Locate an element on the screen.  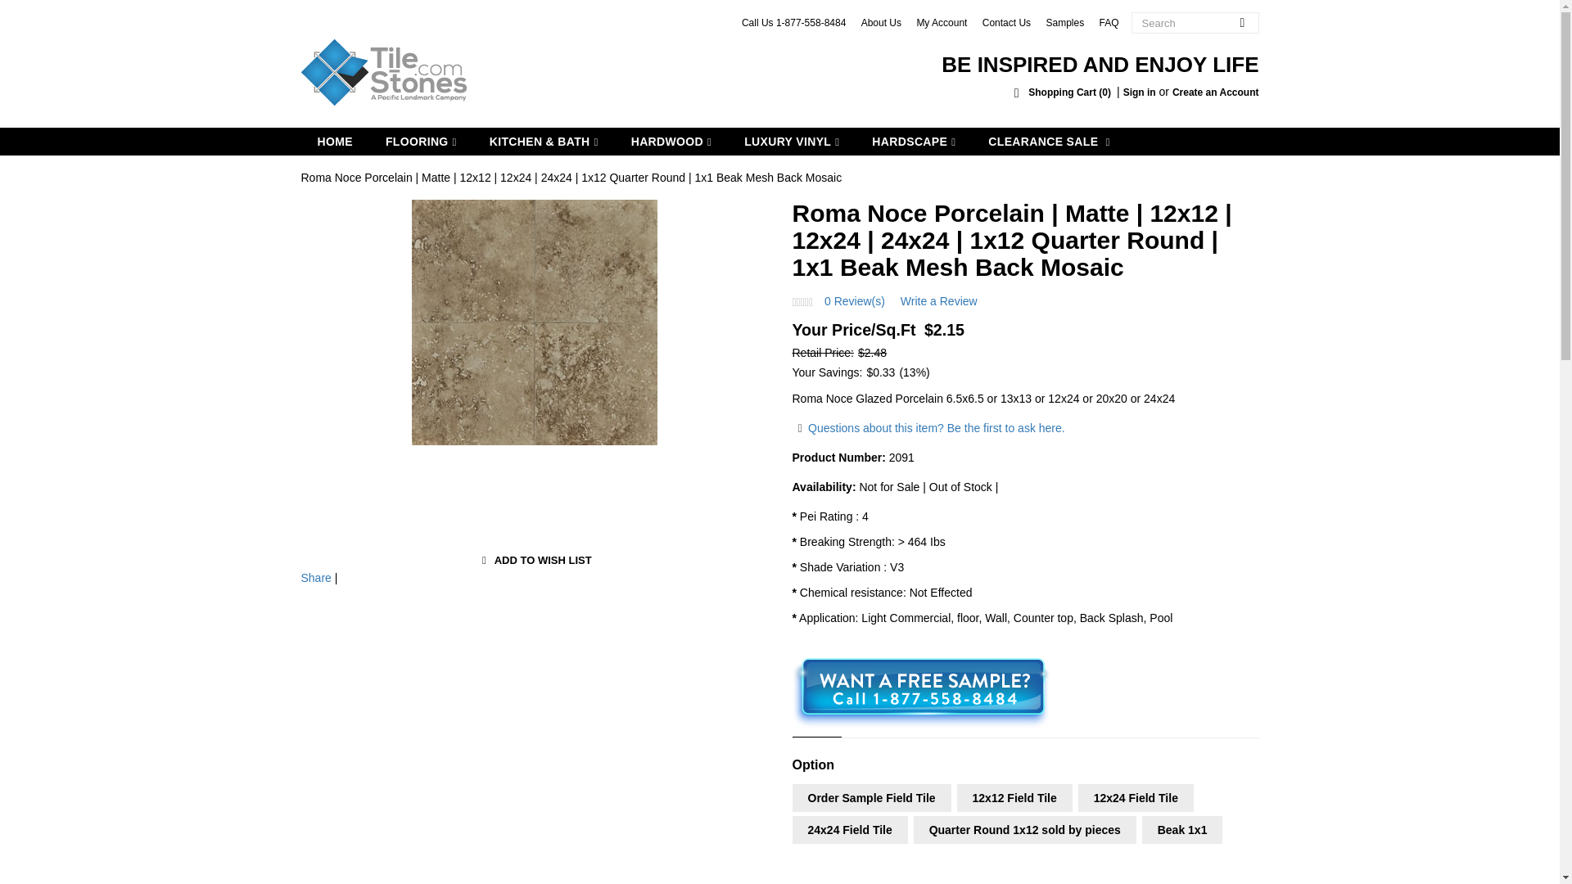
Quarter Round 1x12 sold by pieces  is located at coordinates (1025, 830).